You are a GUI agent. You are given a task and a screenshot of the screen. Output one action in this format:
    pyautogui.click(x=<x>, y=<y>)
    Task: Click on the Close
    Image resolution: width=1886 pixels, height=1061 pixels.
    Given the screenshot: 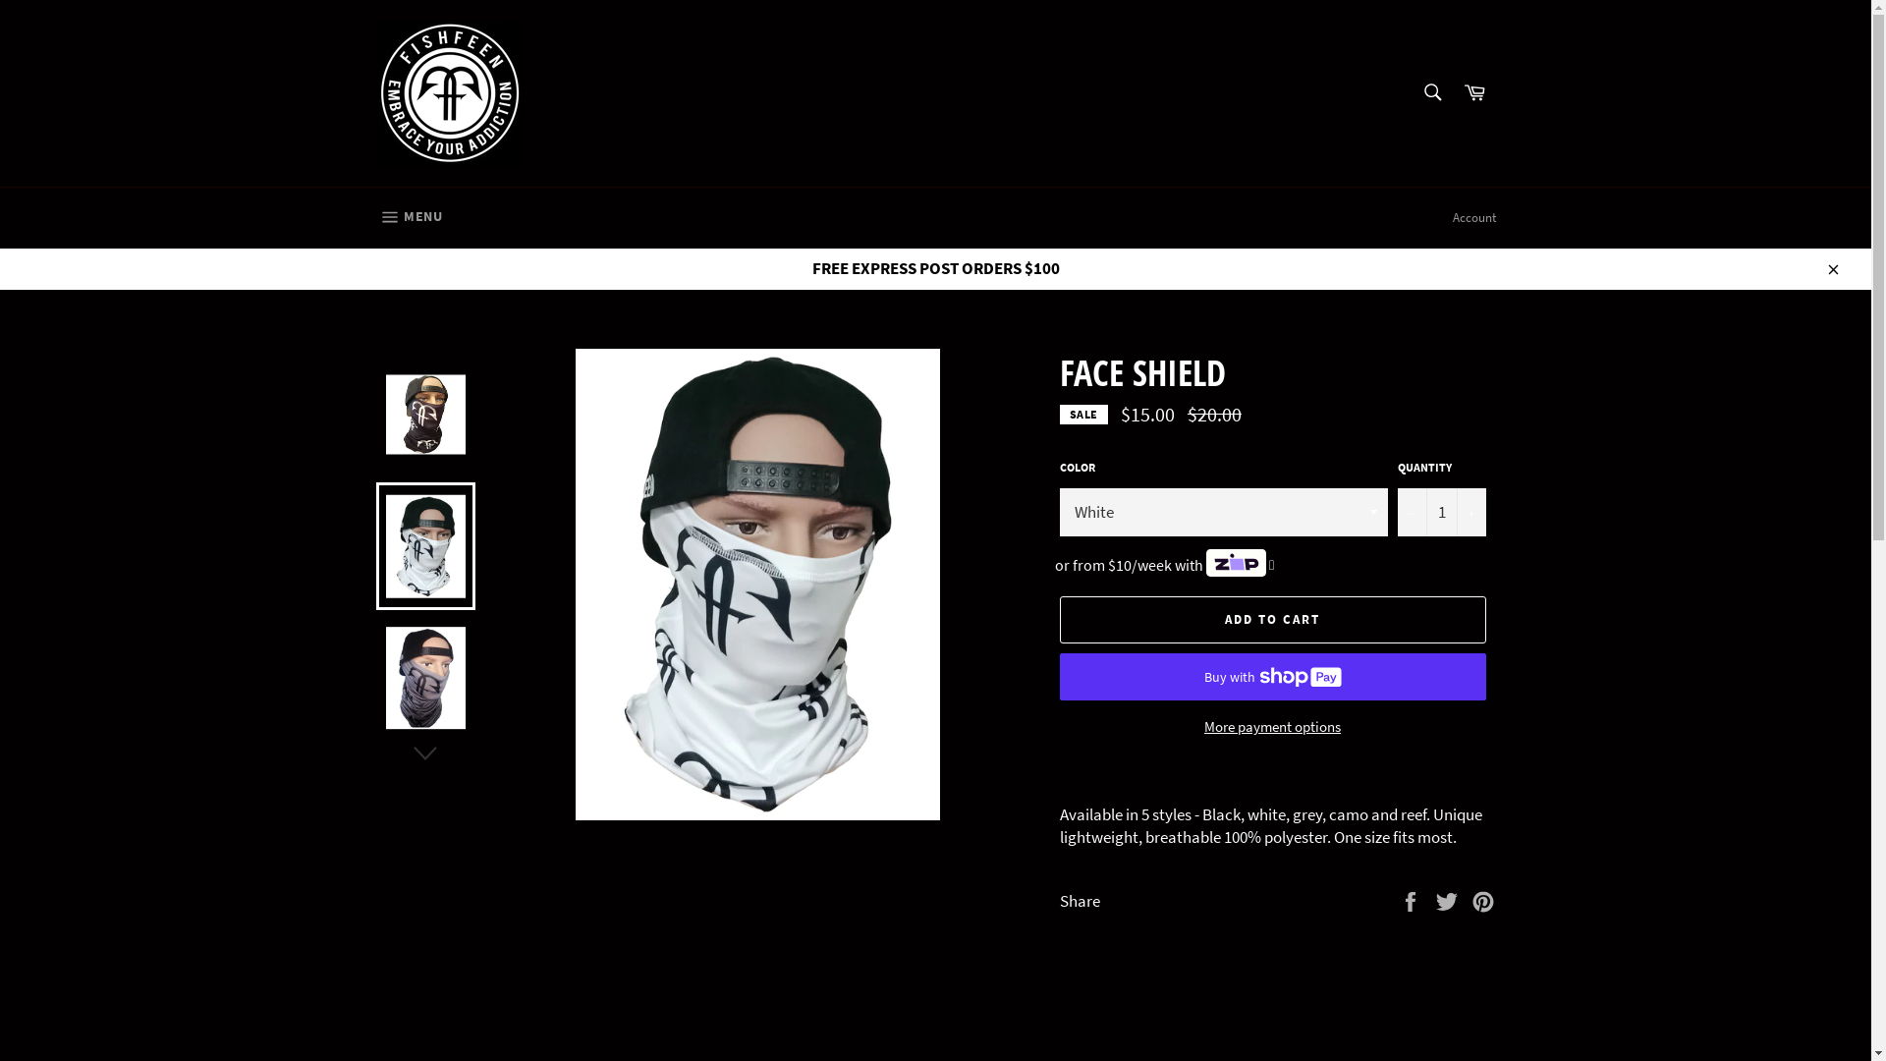 What is the action you would take?
    pyautogui.click(x=1832, y=269)
    